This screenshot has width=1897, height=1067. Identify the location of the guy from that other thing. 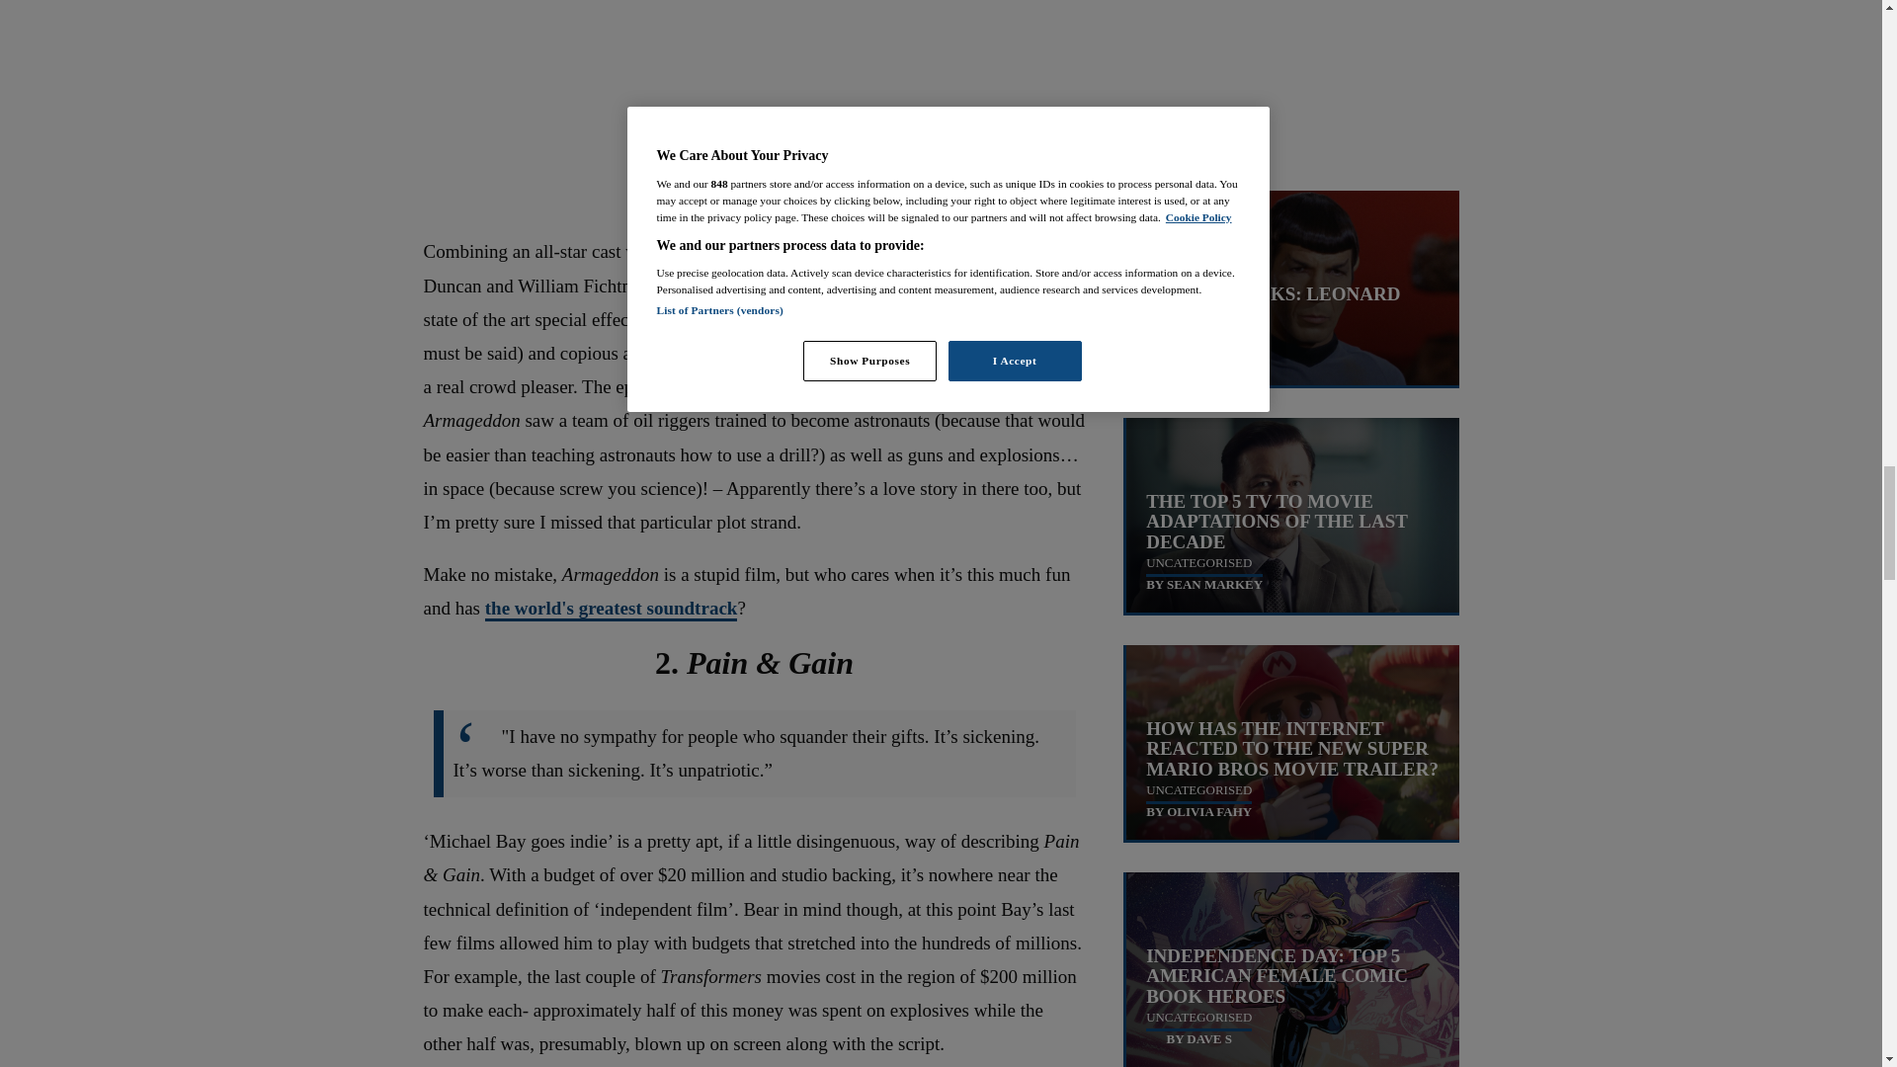
(801, 287).